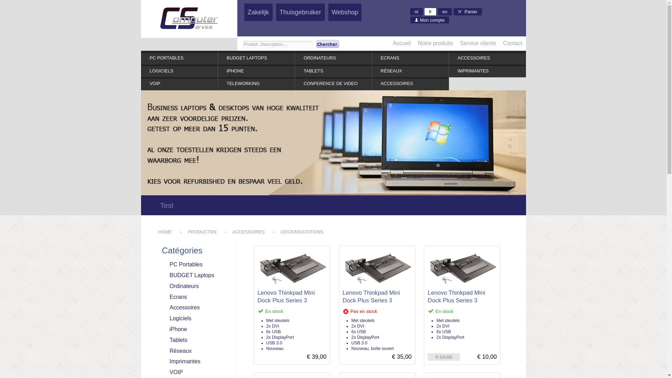  What do you see at coordinates (195, 340) in the screenshot?
I see `Tablets` at bounding box center [195, 340].